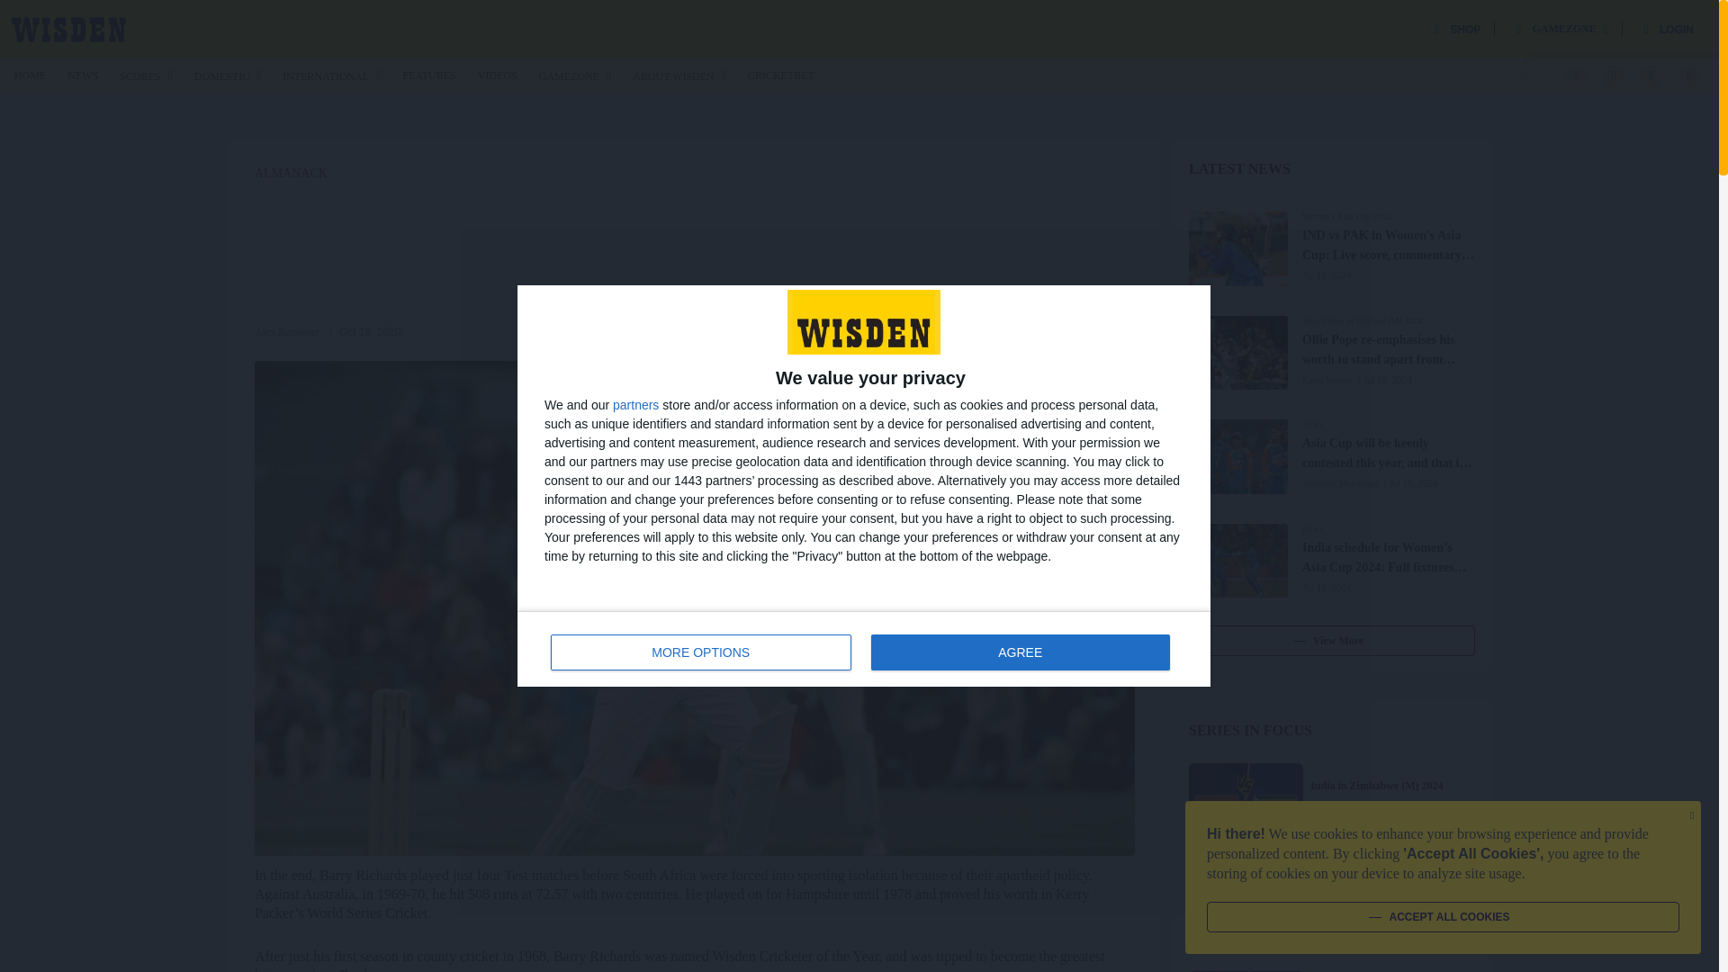 The width and height of the screenshot is (1728, 972). Describe the element at coordinates (679, 76) in the screenshot. I see `ABOUT WISDEN` at that location.